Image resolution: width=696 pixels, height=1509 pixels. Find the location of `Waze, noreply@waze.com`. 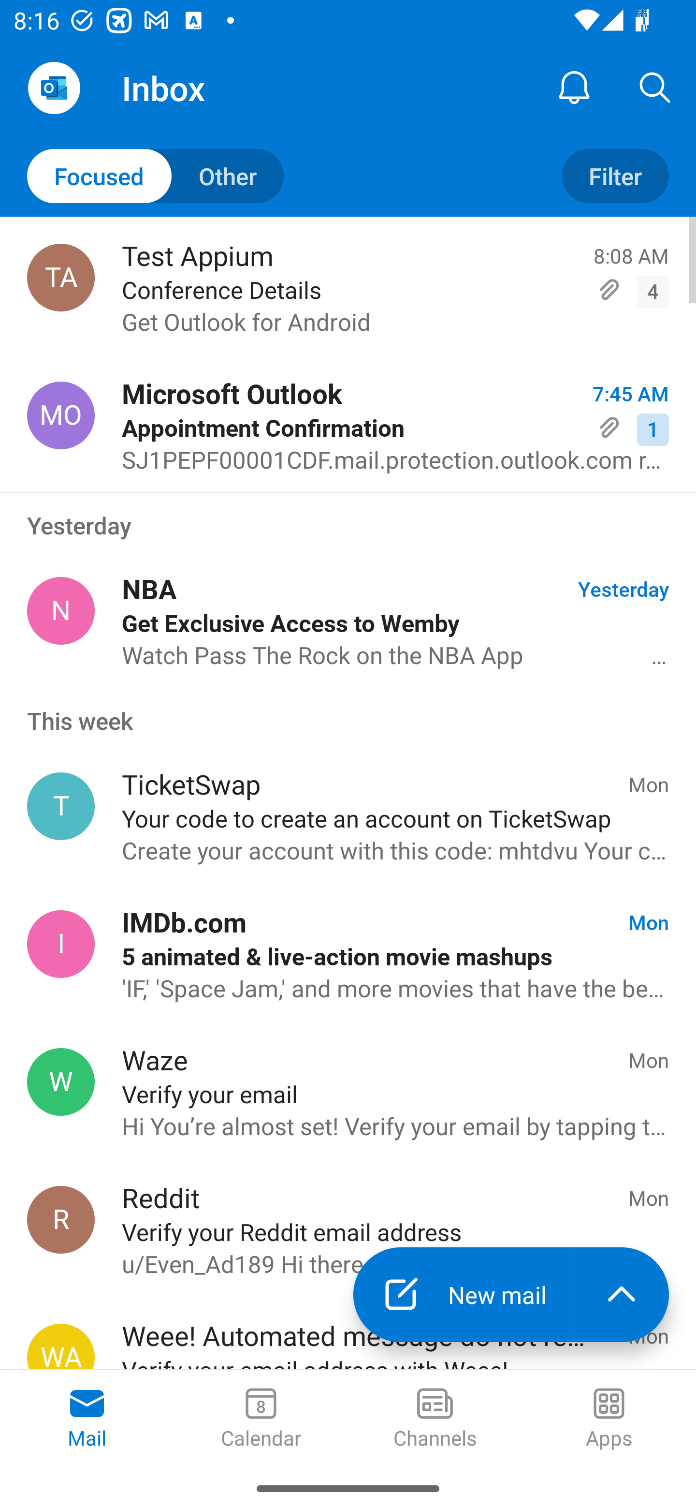

Waze, noreply@waze.com is located at coordinates (61, 1081).